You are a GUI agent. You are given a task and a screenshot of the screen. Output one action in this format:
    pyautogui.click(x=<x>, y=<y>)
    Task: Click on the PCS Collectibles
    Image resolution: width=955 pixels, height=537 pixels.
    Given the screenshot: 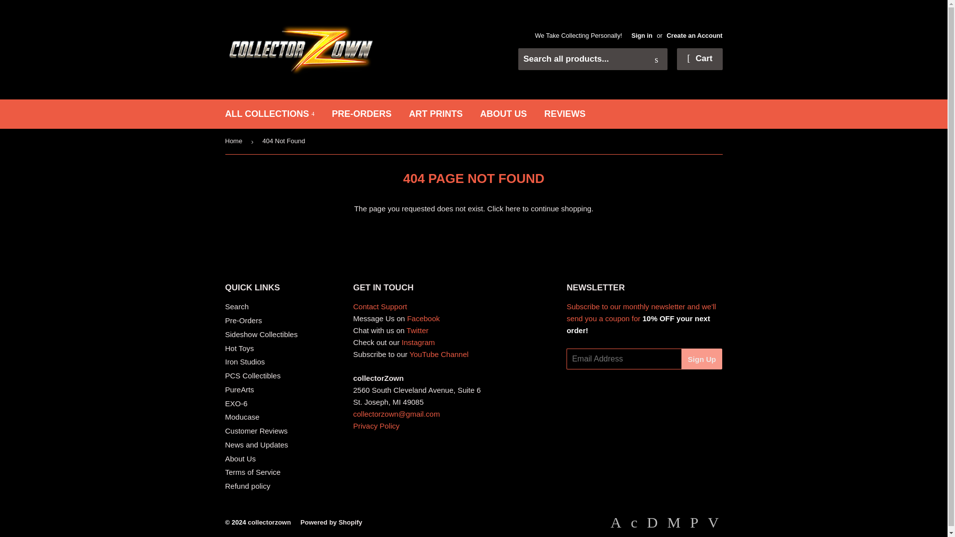 What is the action you would take?
    pyautogui.click(x=253, y=375)
    